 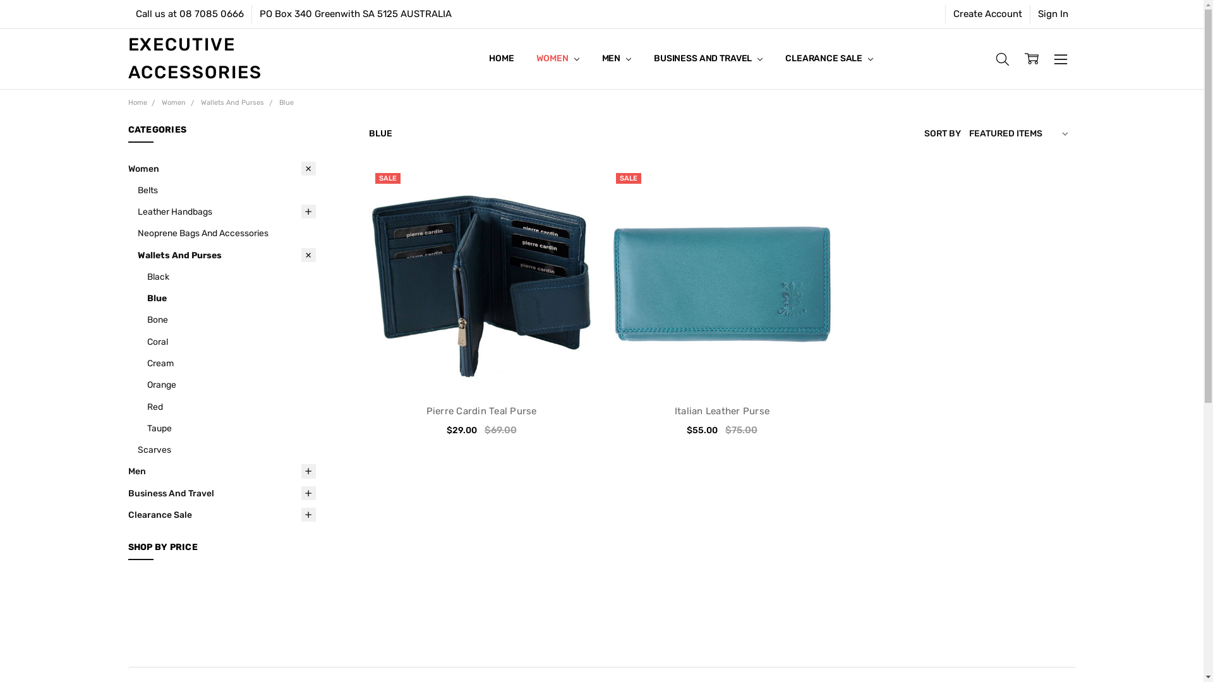 What do you see at coordinates (231, 385) in the screenshot?
I see `Orange` at bounding box center [231, 385].